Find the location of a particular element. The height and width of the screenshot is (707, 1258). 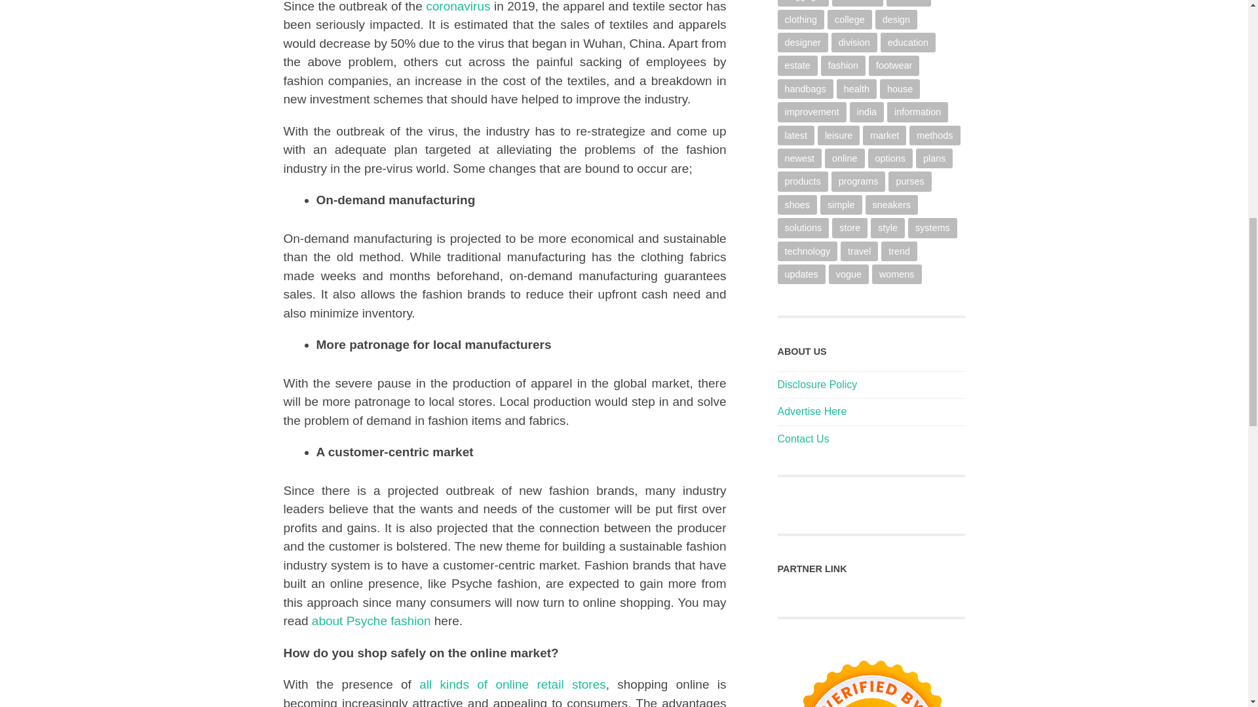

about Psyche fashion is located at coordinates (370, 621).